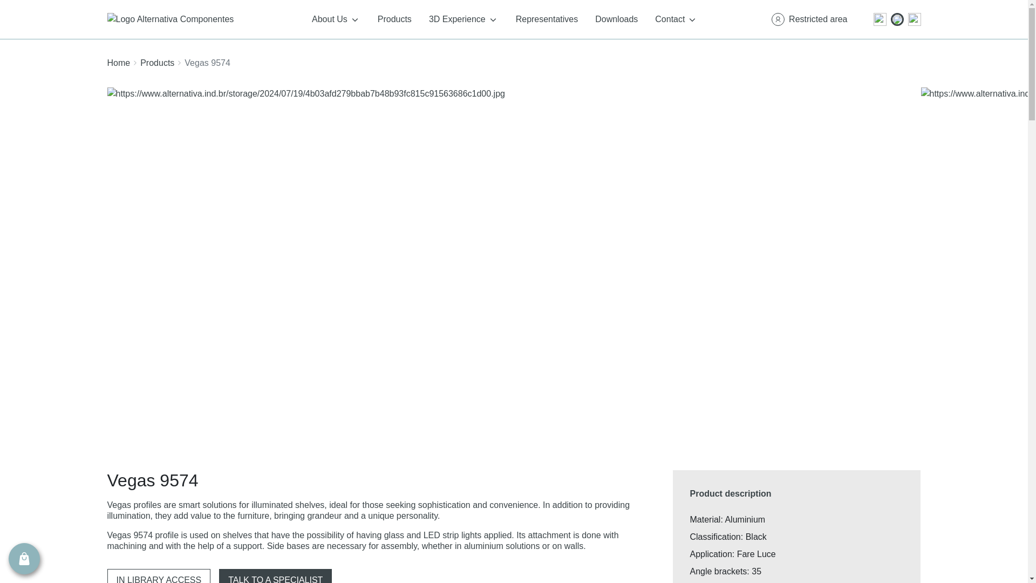 The height and width of the screenshot is (583, 1036). What do you see at coordinates (809, 19) in the screenshot?
I see `Restricted area` at bounding box center [809, 19].